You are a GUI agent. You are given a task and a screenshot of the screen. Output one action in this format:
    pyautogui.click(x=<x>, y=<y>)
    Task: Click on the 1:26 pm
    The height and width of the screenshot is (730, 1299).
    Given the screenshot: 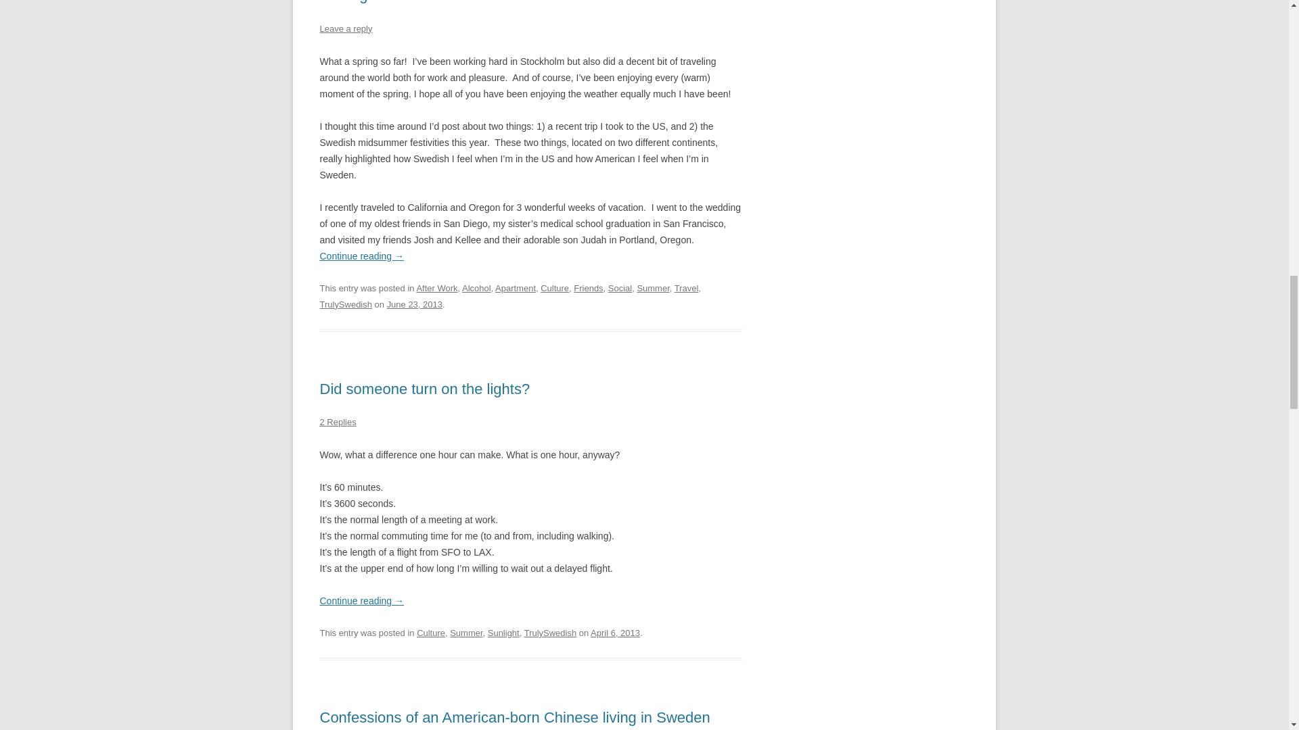 What is the action you would take?
    pyautogui.click(x=415, y=304)
    